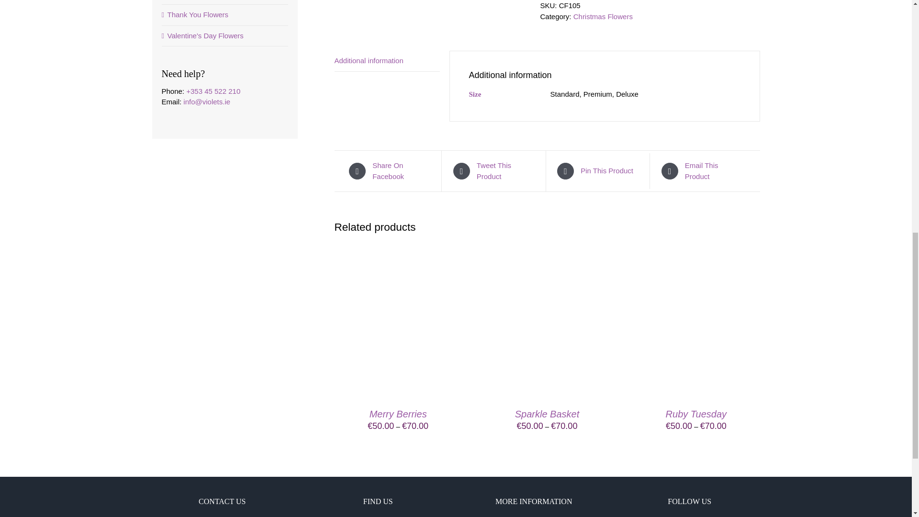  Describe the element at coordinates (398, 414) in the screenshot. I see `Merry Berries` at that location.